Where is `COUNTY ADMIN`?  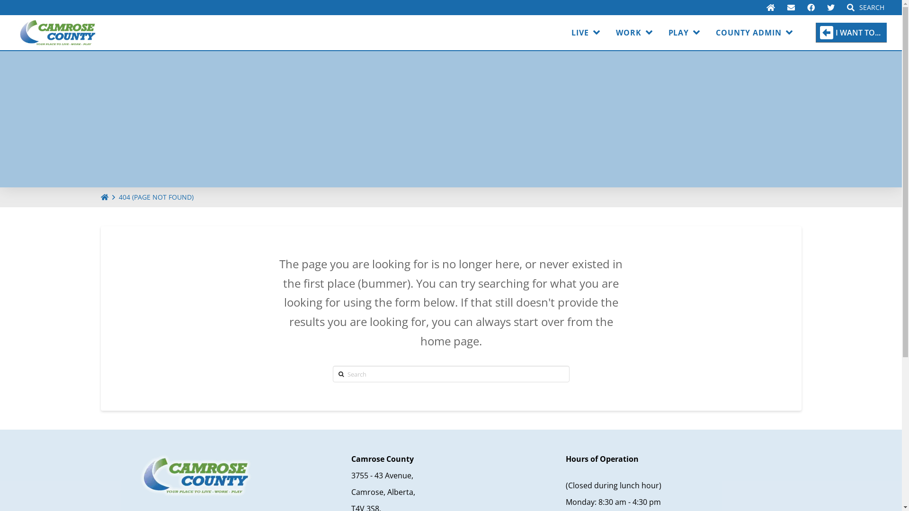 COUNTY ADMIN is located at coordinates (754, 33).